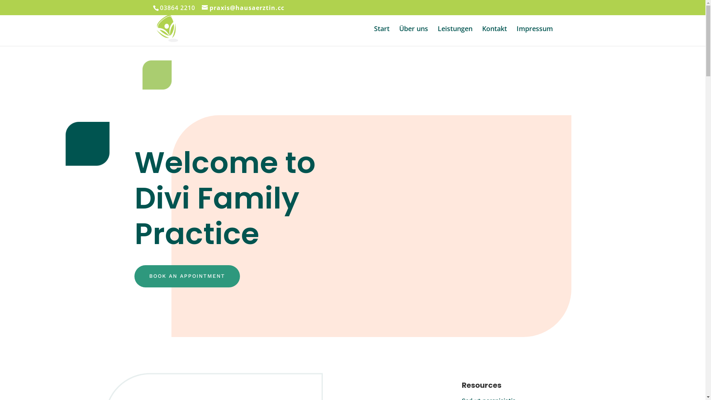 This screenshot has width=711, height=400. Describe the element at coordinates (381, 36) in the screenshot. I see `Start` at that location.